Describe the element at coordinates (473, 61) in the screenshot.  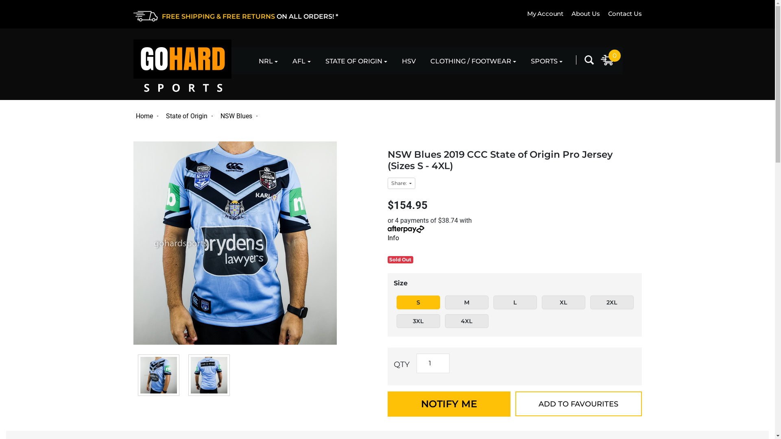
I see `CLOTHING / FOOTWEAR` at that location.